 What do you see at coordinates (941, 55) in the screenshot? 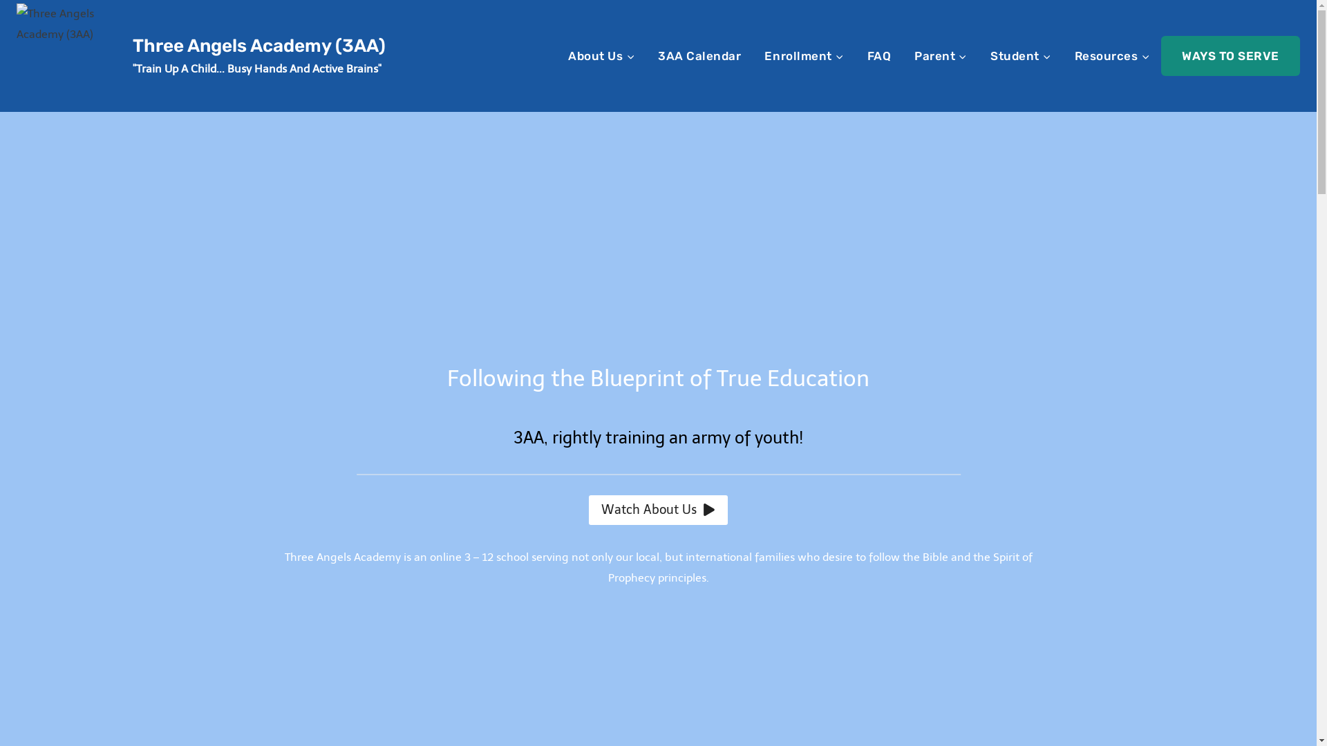
I see `Parent` at bounding box center [941, 55].